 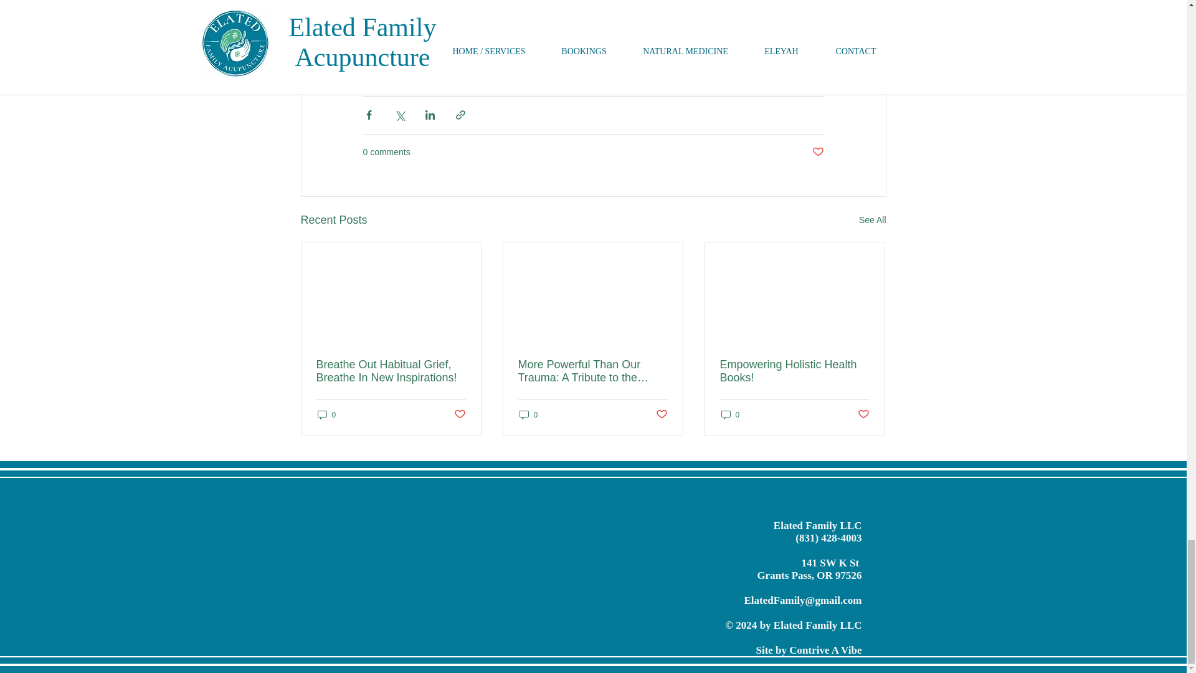 I want to click on Post not marked as liked, so click(x=863, y=414).